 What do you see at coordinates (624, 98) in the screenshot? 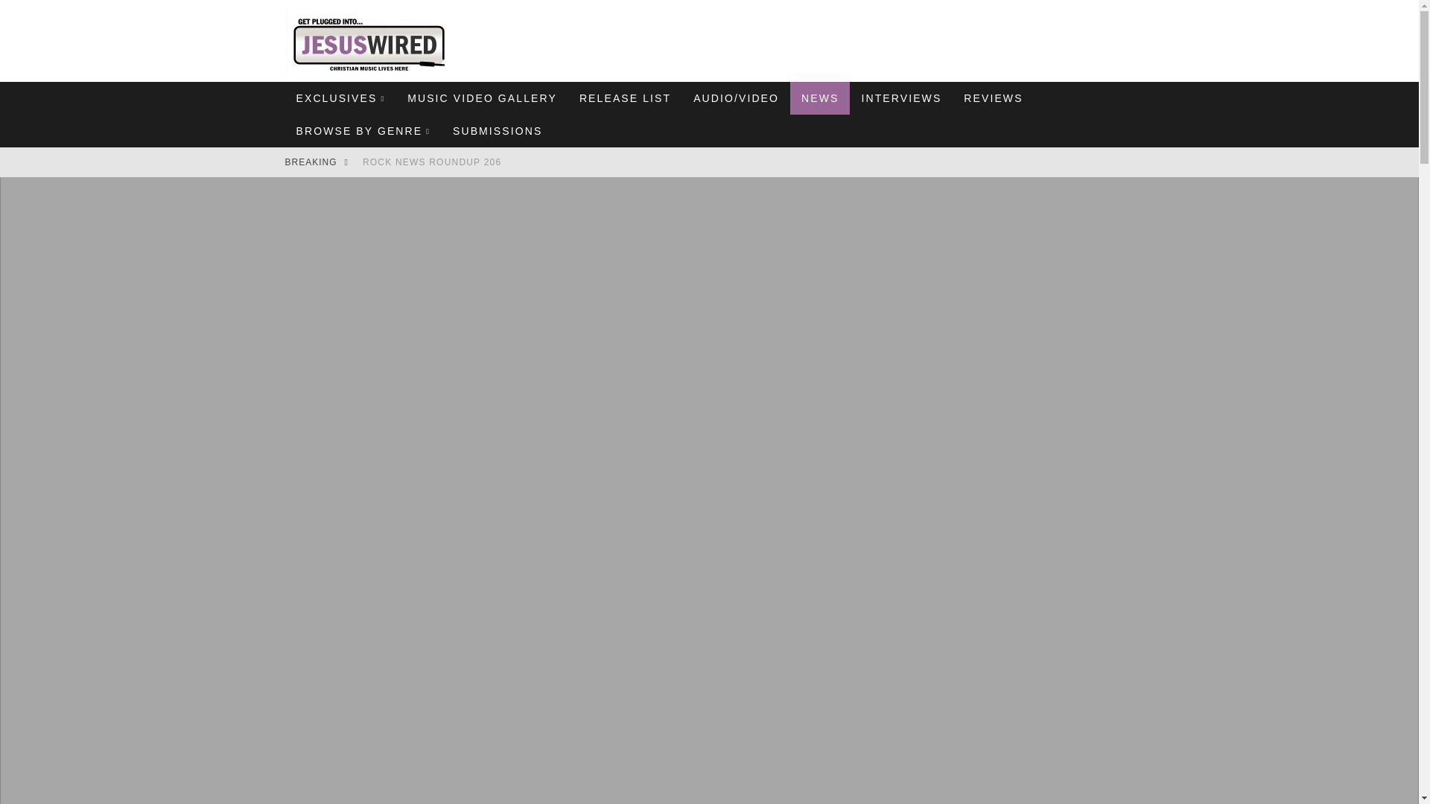
I see `RELEASE LIST` at bounding box center [624, 98].